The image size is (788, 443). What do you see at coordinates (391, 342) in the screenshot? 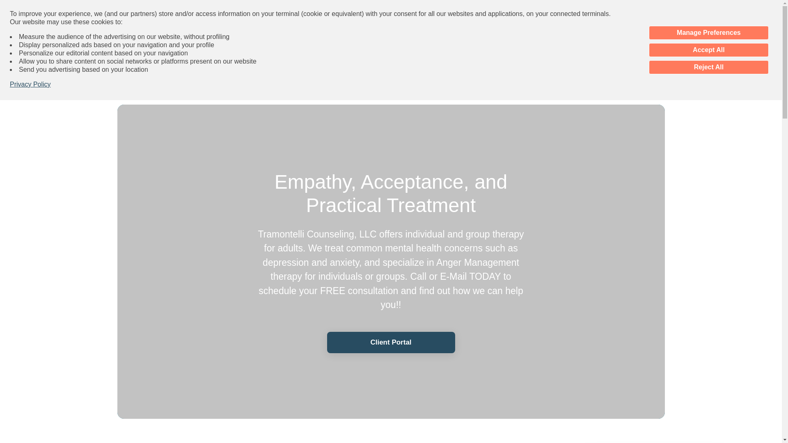
I see `Client Portal` at bounding box center [391, 342].